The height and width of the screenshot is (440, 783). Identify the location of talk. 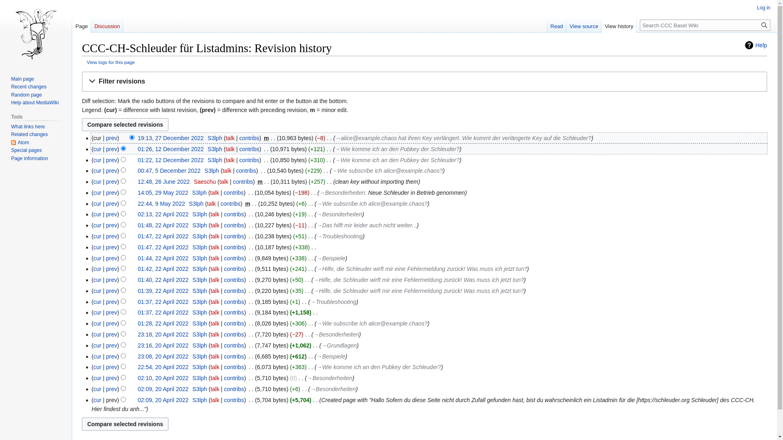
(227, 171).